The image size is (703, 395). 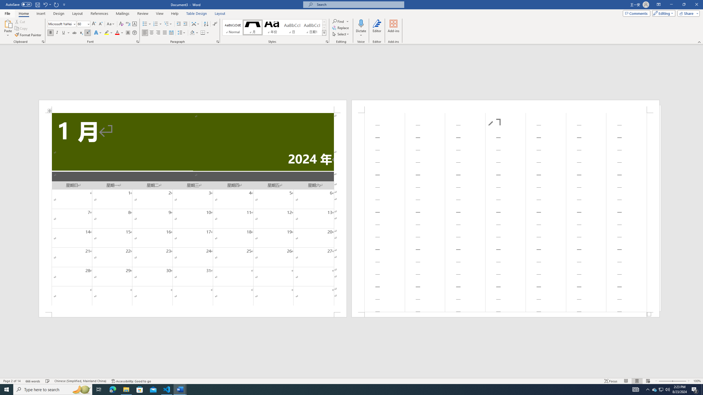 What do you see at coordinates (168, 24) in the screenshot?
I see `Multilevel List` at bounding box center [168, 24].